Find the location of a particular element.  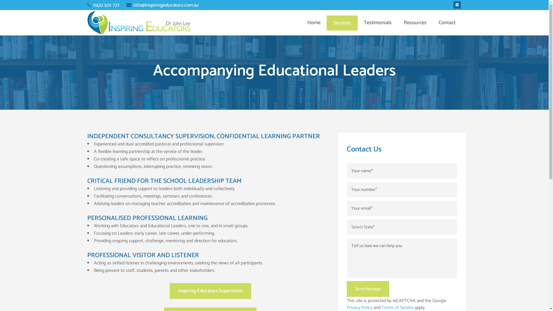

0422 501 727 is located at coordinates (103, 6).